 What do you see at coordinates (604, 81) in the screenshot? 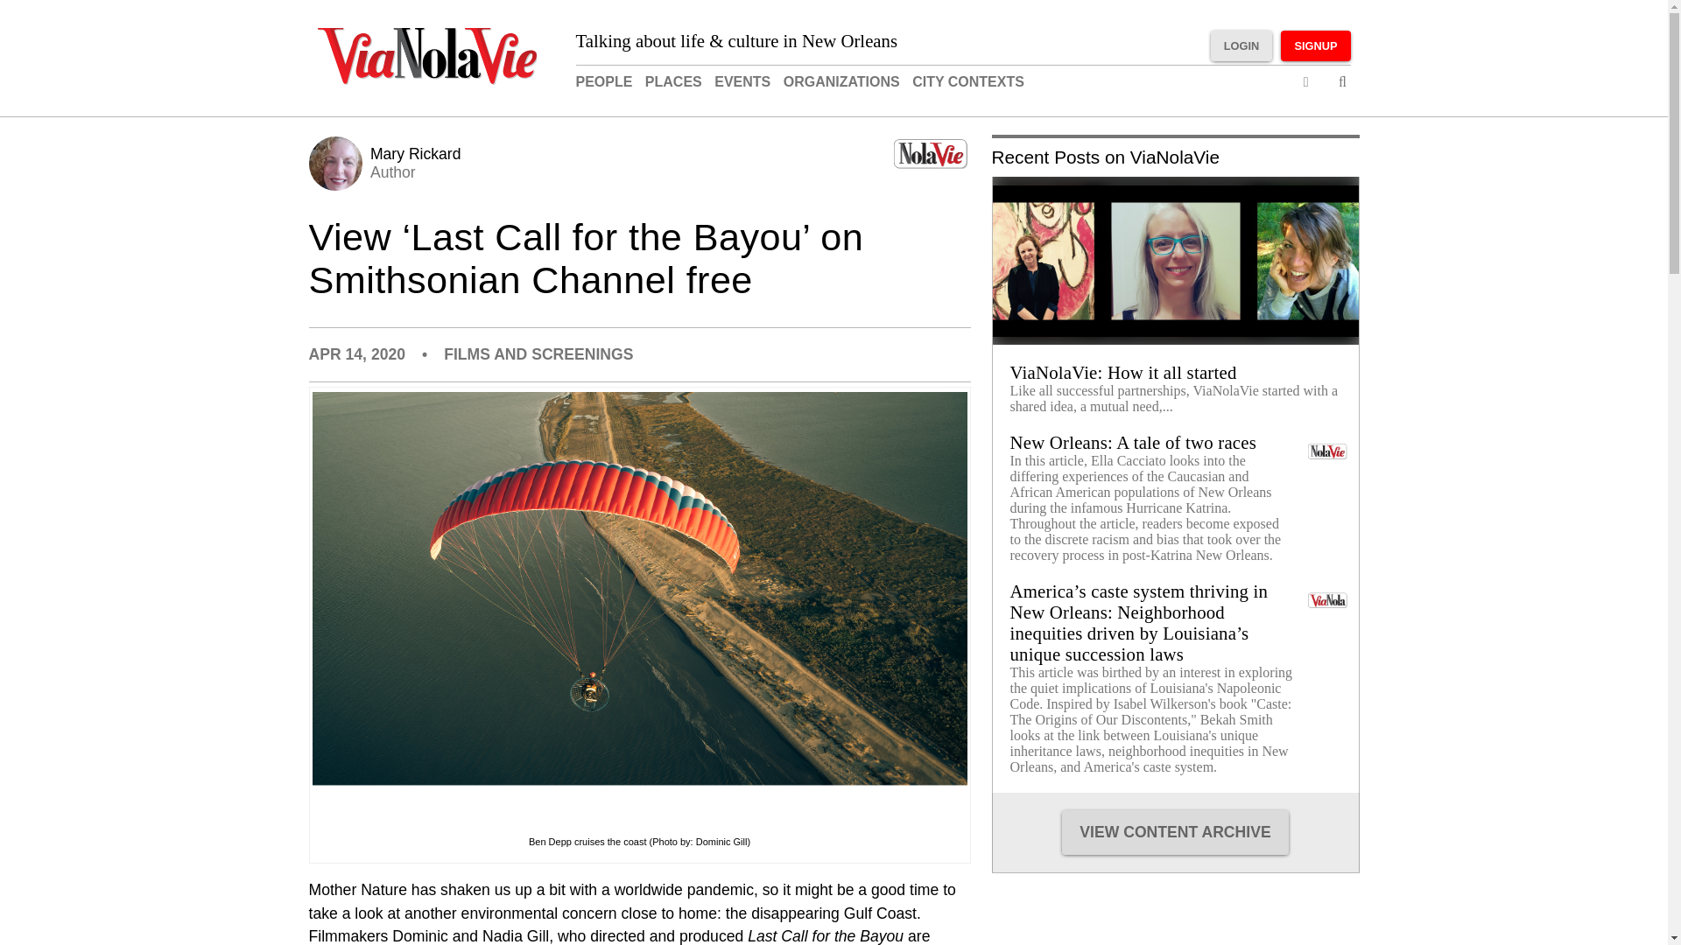
I see `PEOPLE` at bounding box center [604, 81].